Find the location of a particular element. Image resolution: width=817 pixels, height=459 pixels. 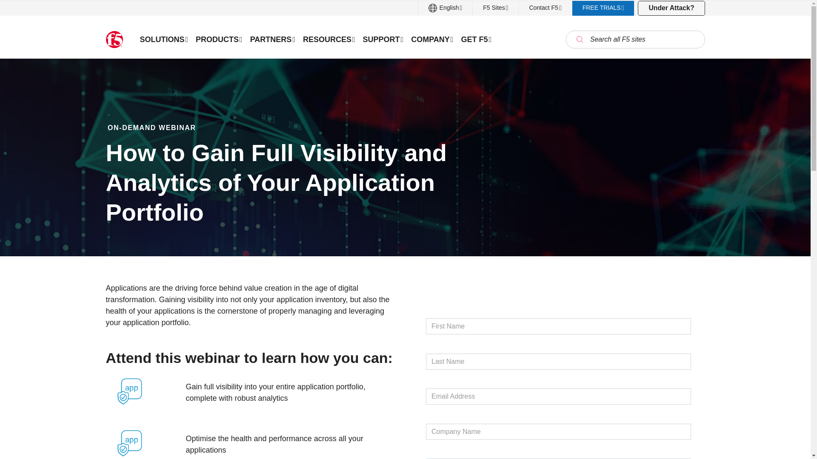

FREE TRIALS is located at coordinates (603, 8).